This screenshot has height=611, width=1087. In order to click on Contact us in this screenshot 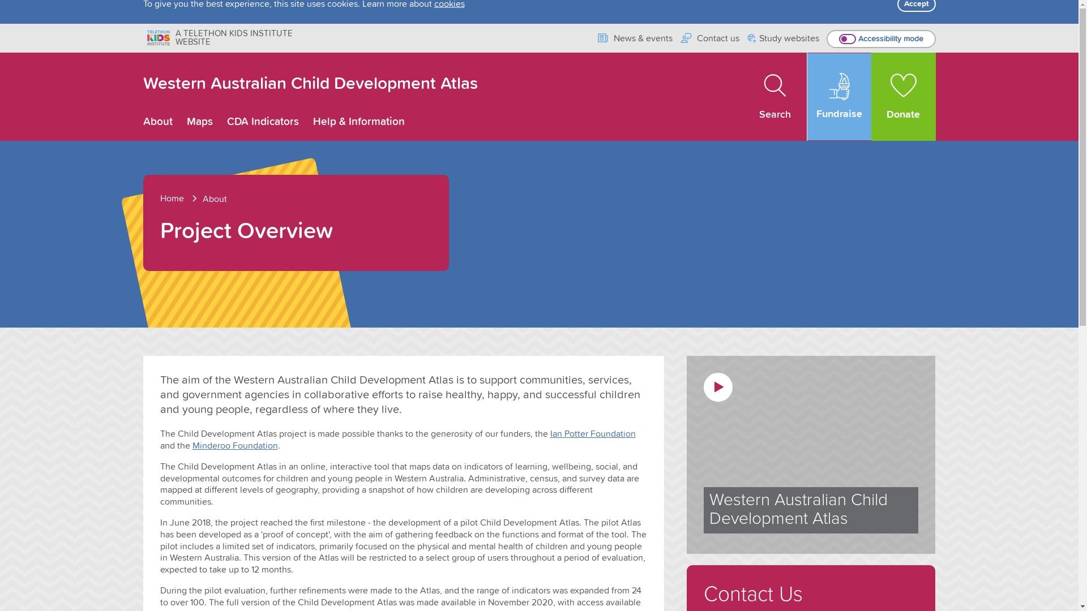, I will do `click(710, 38)`.